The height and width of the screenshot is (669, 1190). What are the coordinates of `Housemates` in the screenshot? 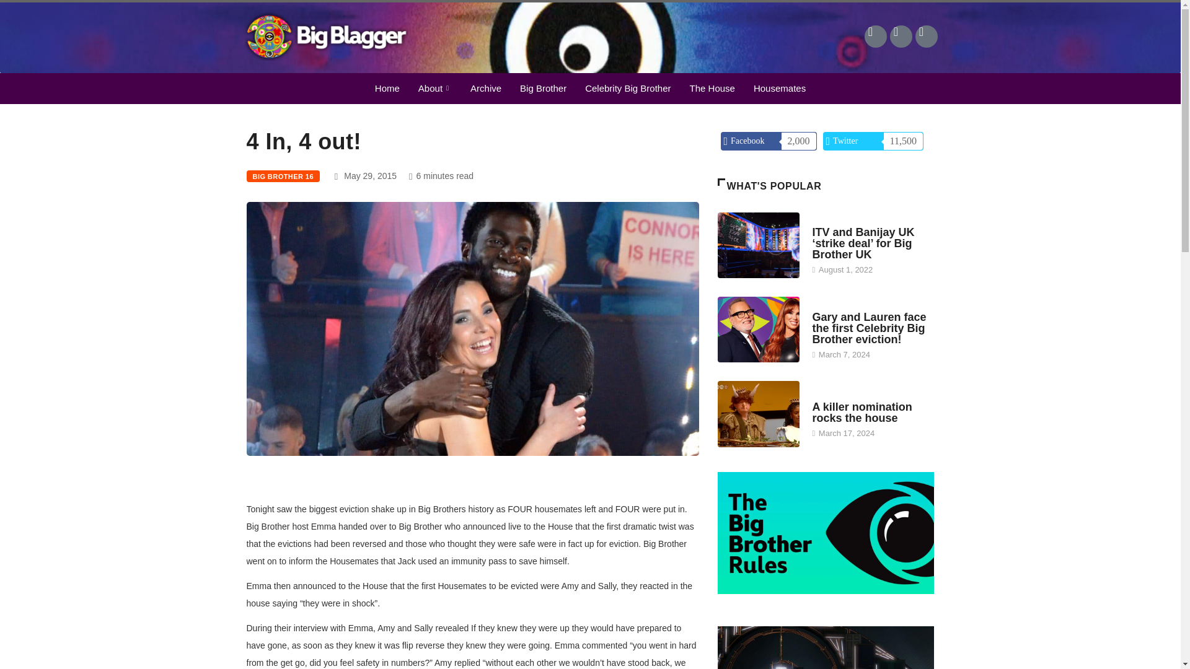 It's located at (780, 88).